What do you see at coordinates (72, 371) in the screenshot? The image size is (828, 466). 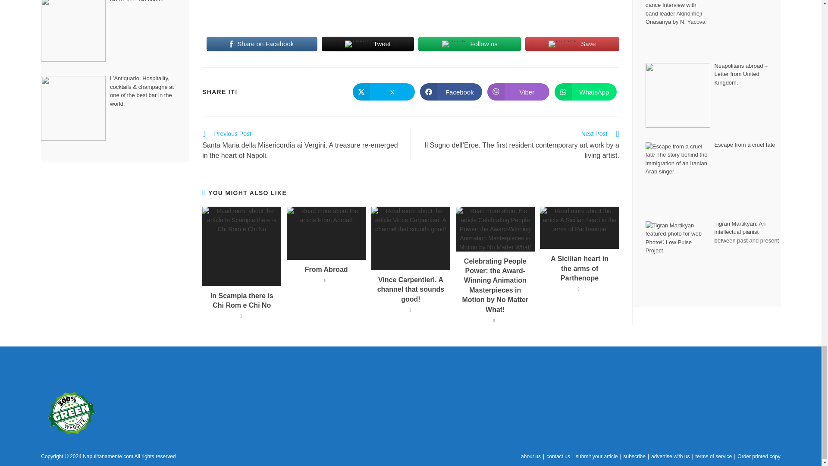 I see `SSL Certificates` at bounding box center [72, 371].